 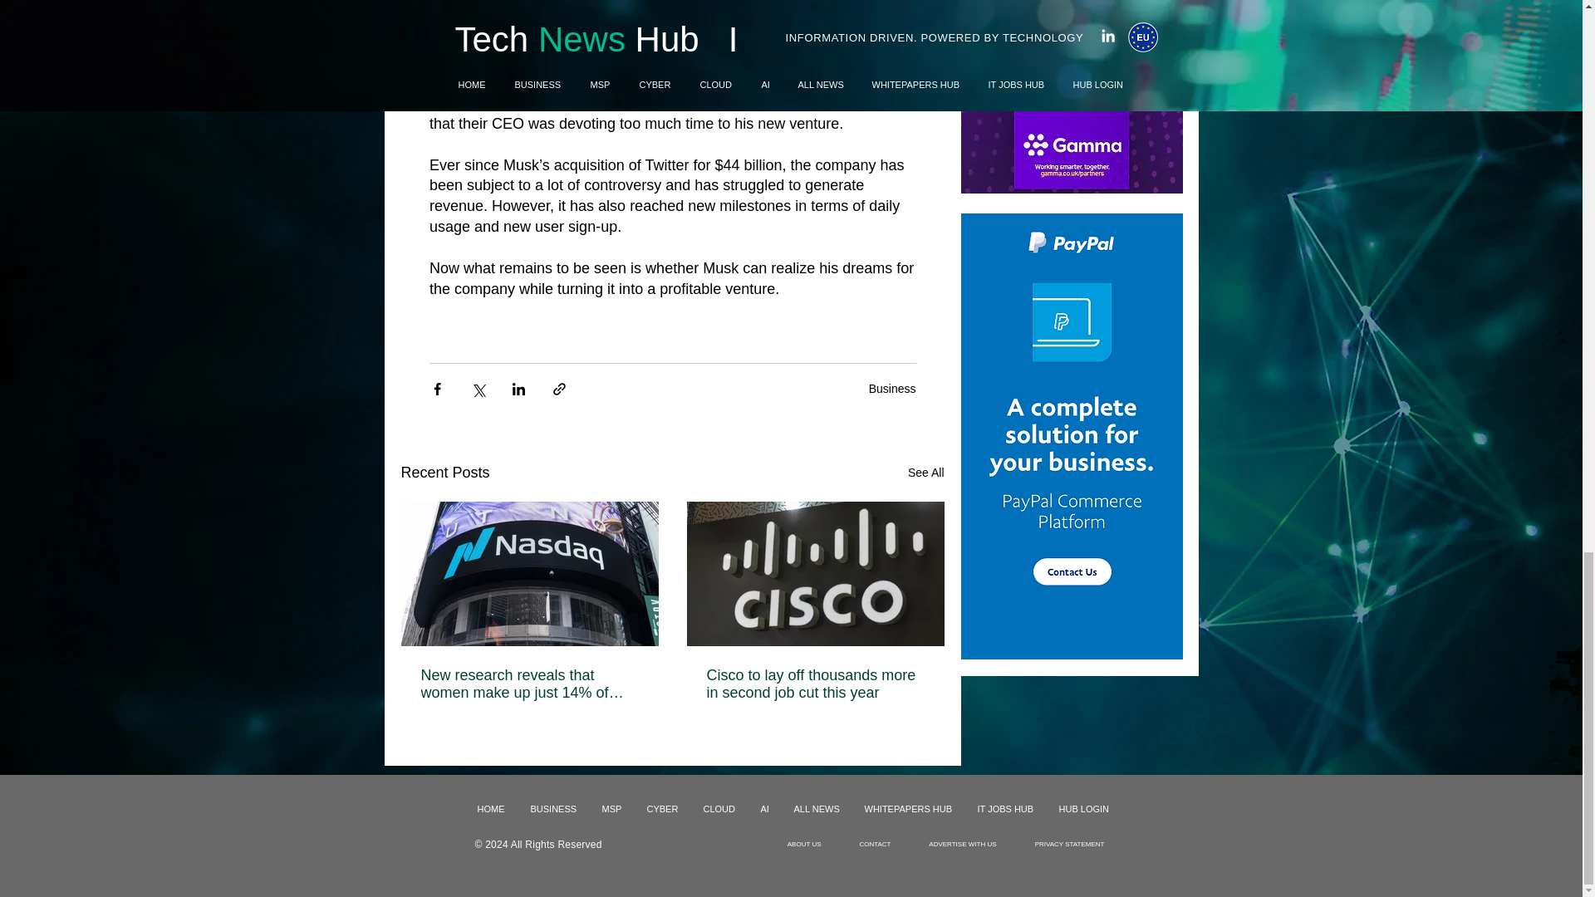 What do you see at coordinates (816, 809) in the screenshot?
I see `ALL NEWS` at bounding box center [816, 809].